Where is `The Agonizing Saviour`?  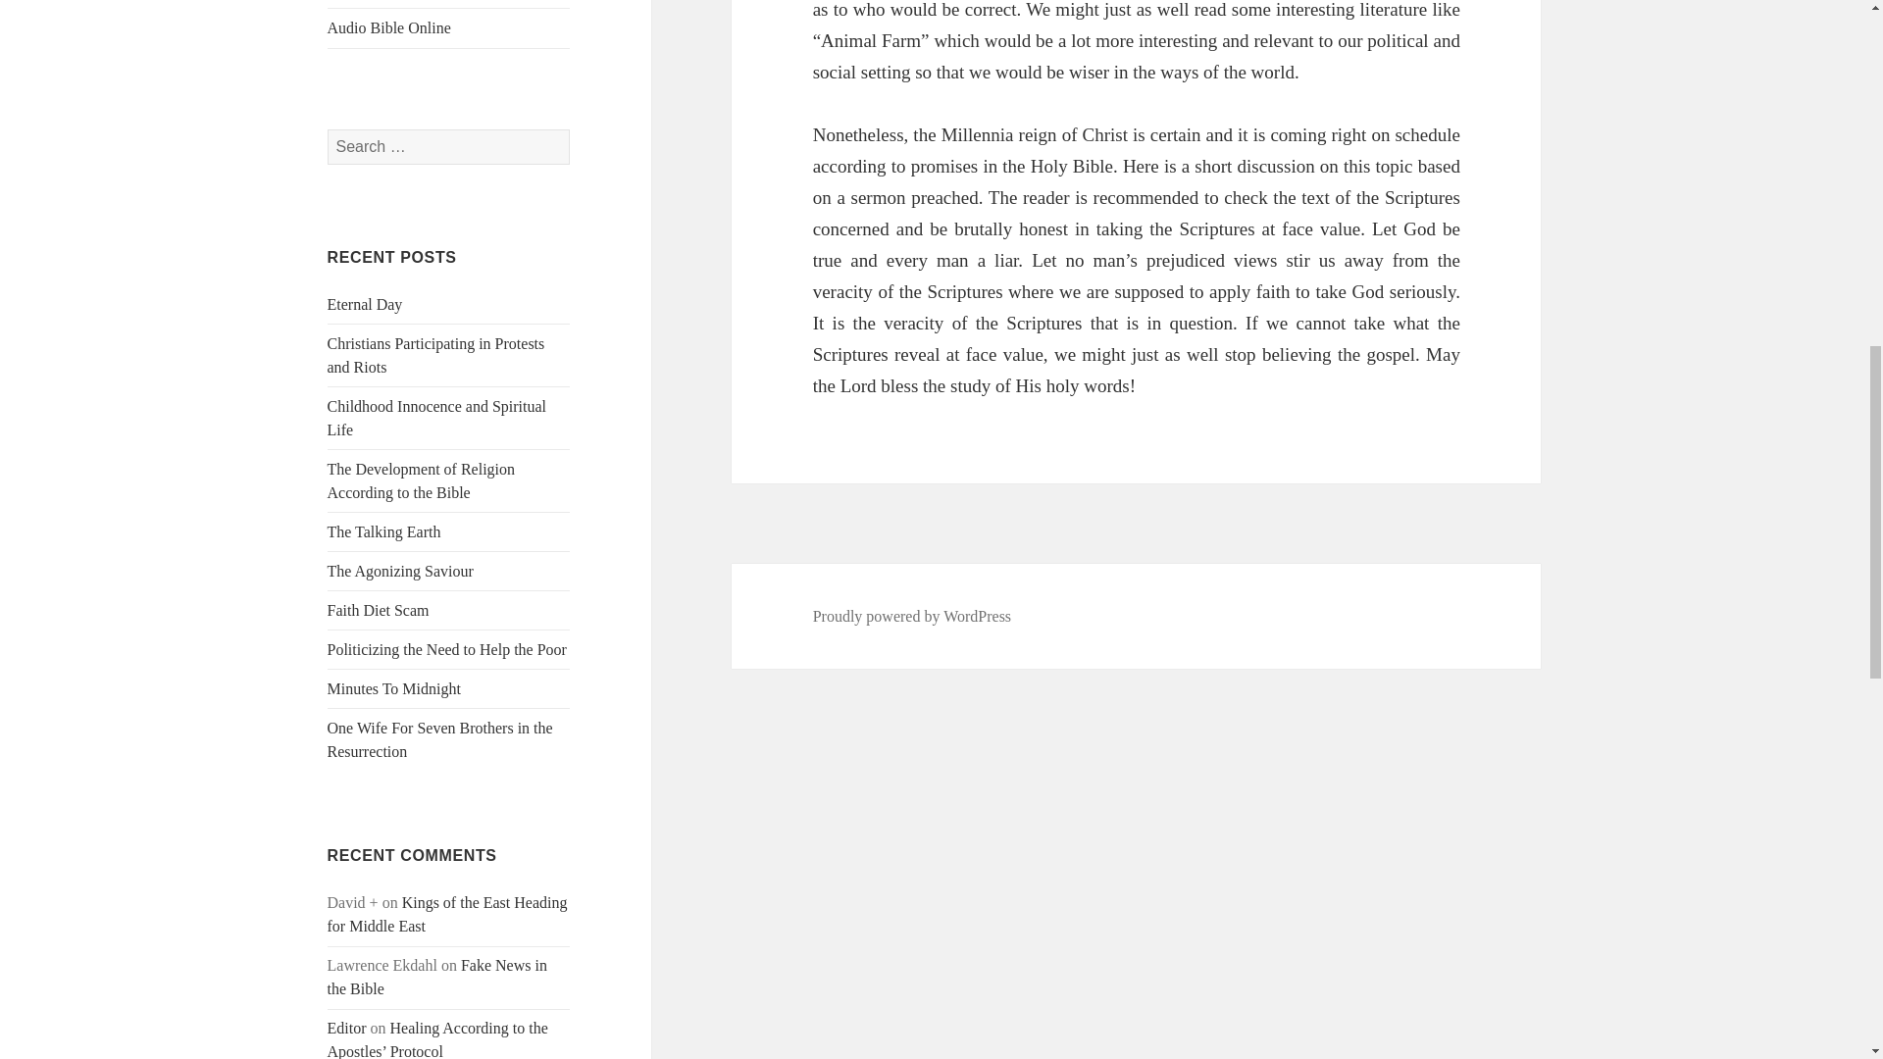
The Agonizing Saviour is located at coordinates (400, 571).